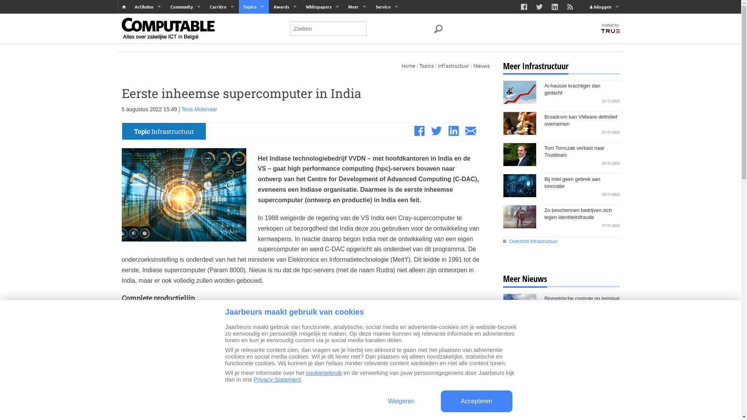  I want to click on Awards, so click(285, 7).